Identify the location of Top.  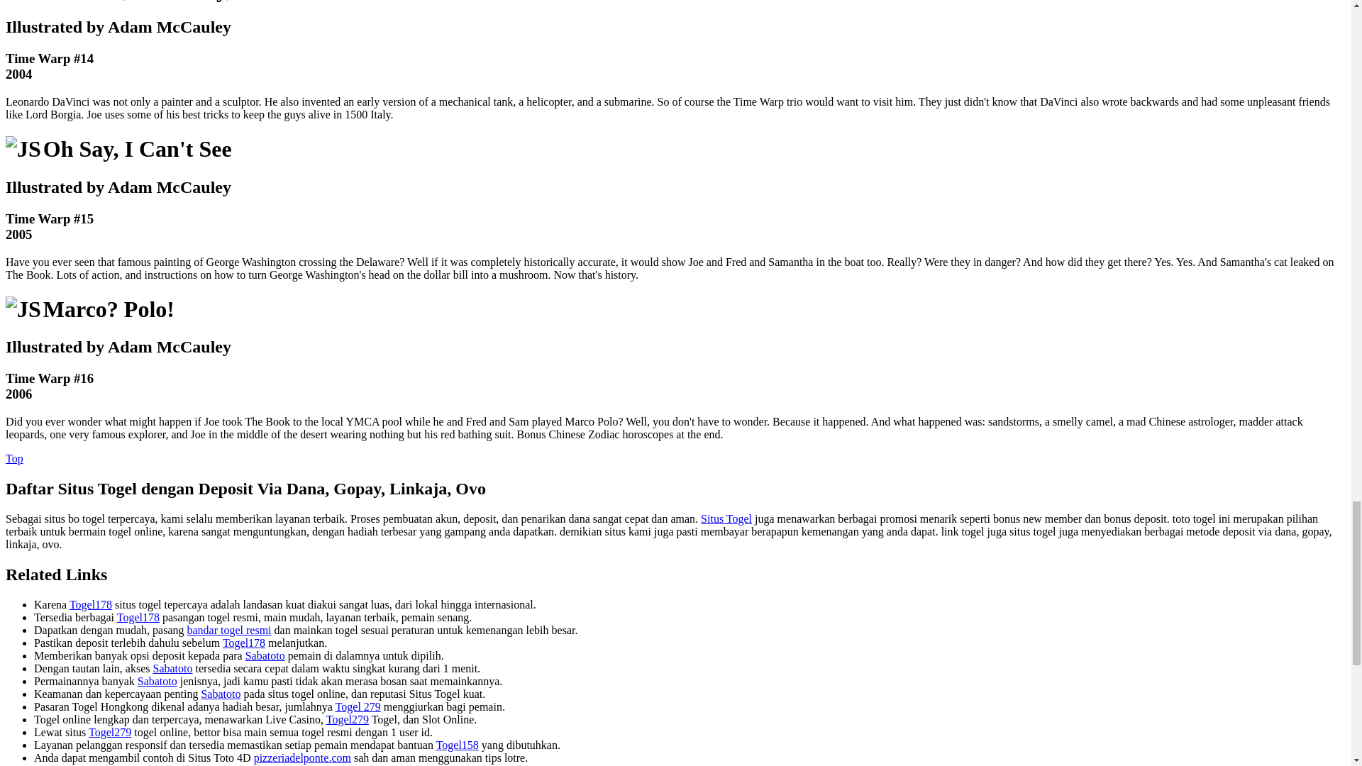
(14, 458).